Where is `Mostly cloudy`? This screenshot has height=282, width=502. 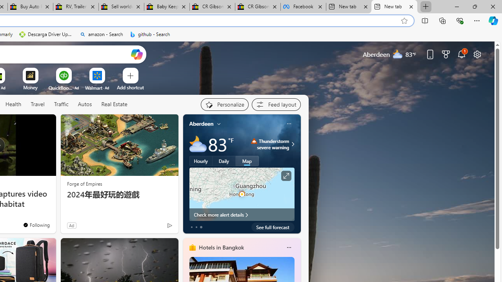 Mostly cloudy is located at coordinates (198, 144).